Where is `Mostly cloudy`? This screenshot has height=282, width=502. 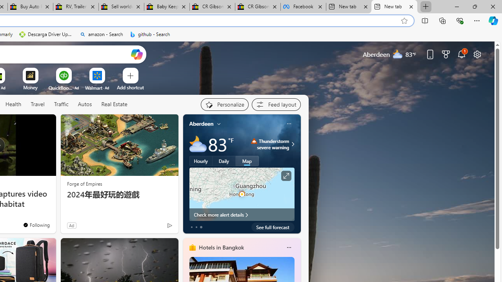 Mostly cloudy is located at coordinates (198, 144).